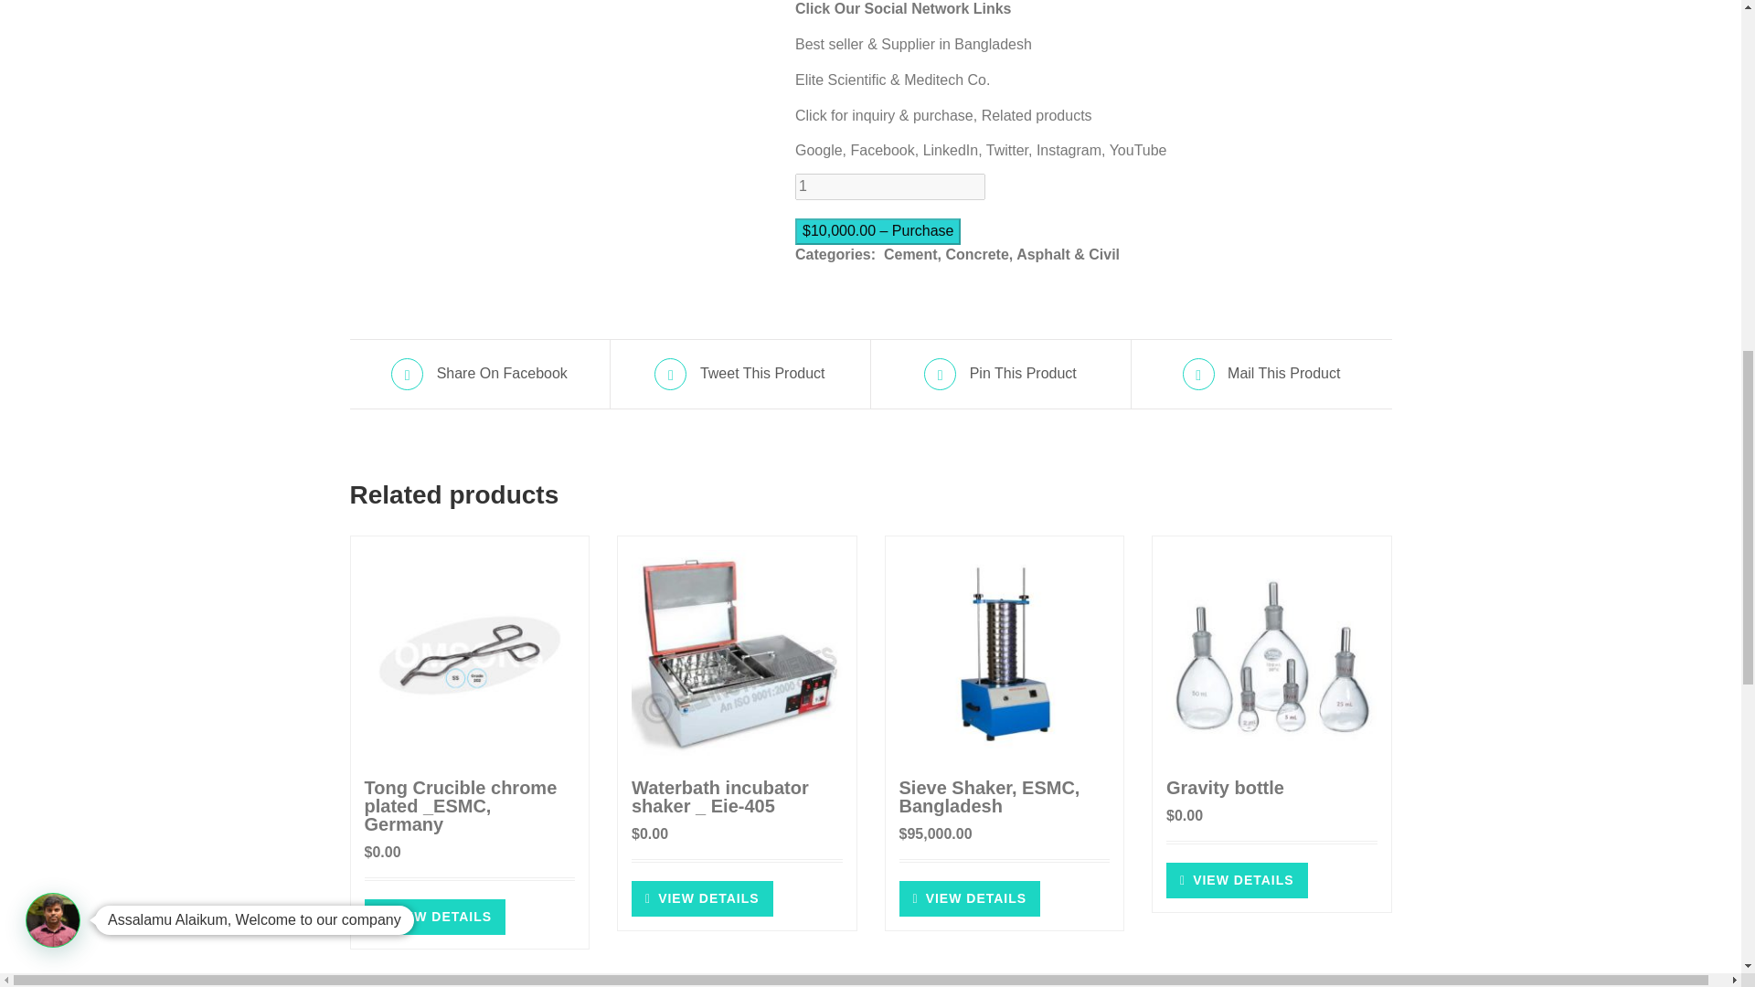 Image resolution: width=1755 pixels, height=987 pixels. Describe the element at coordinates (818, 150) in the screenshot. I see `Google` at that location.